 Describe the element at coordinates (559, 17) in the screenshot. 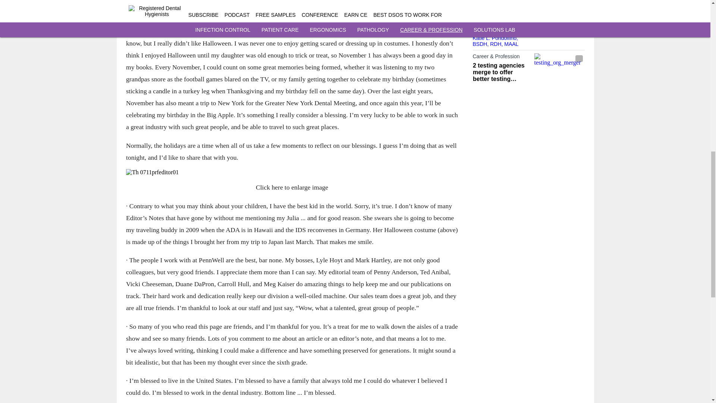

I see `sugar alcohols, natural sweeteners, and oral health` at that location.